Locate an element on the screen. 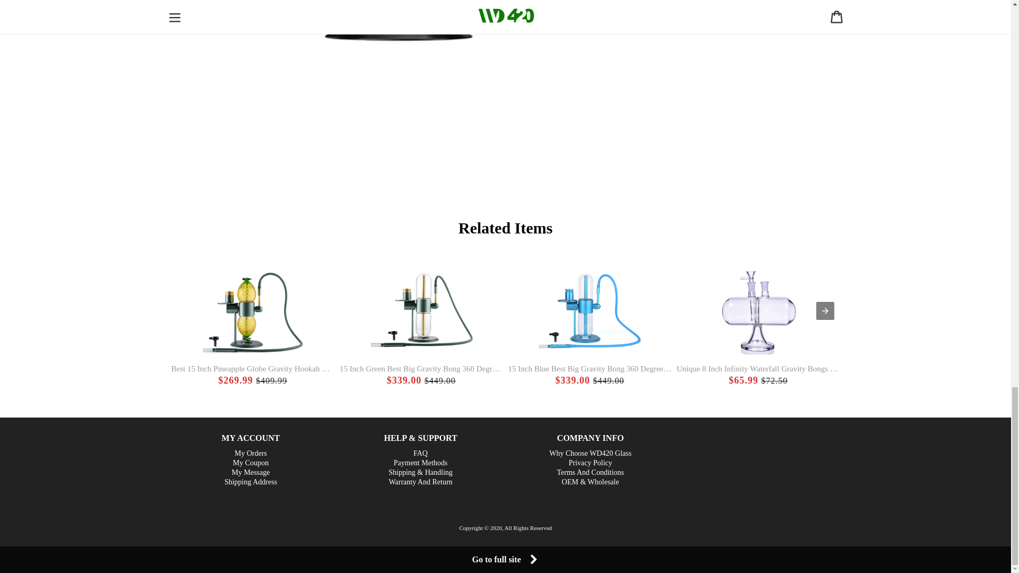 The image size is (1019, 573). Why Choose WD420 Glass is located at coordinates (590, 453).